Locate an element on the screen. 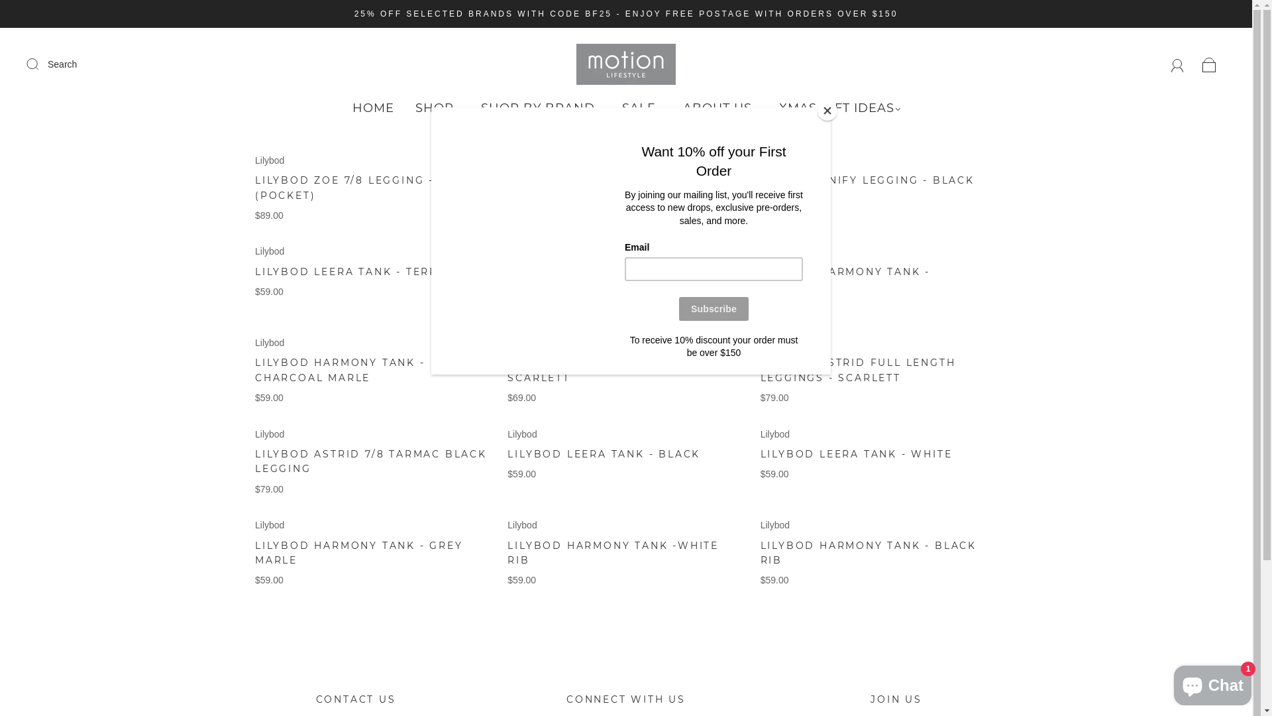 The image size is (1272, 716). LILYBOD ASTRID SPORTS BRA SCARLETT is located at coordinates (603, 370).